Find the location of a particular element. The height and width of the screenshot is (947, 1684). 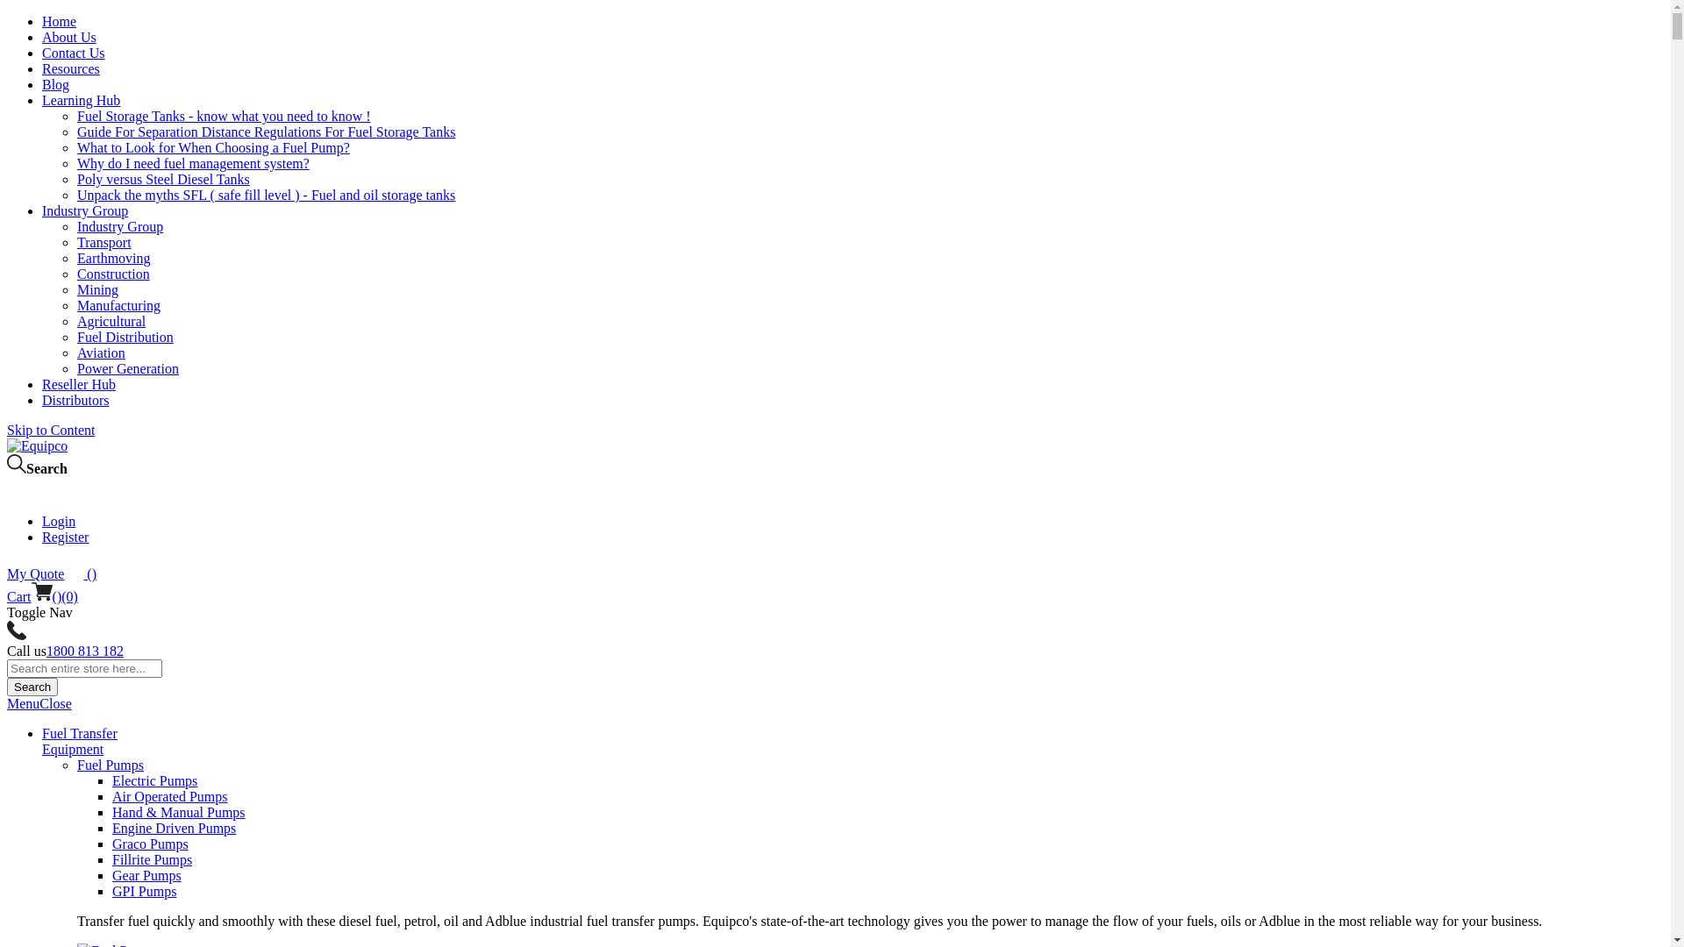

Transport is located at coordinates (104, 242).